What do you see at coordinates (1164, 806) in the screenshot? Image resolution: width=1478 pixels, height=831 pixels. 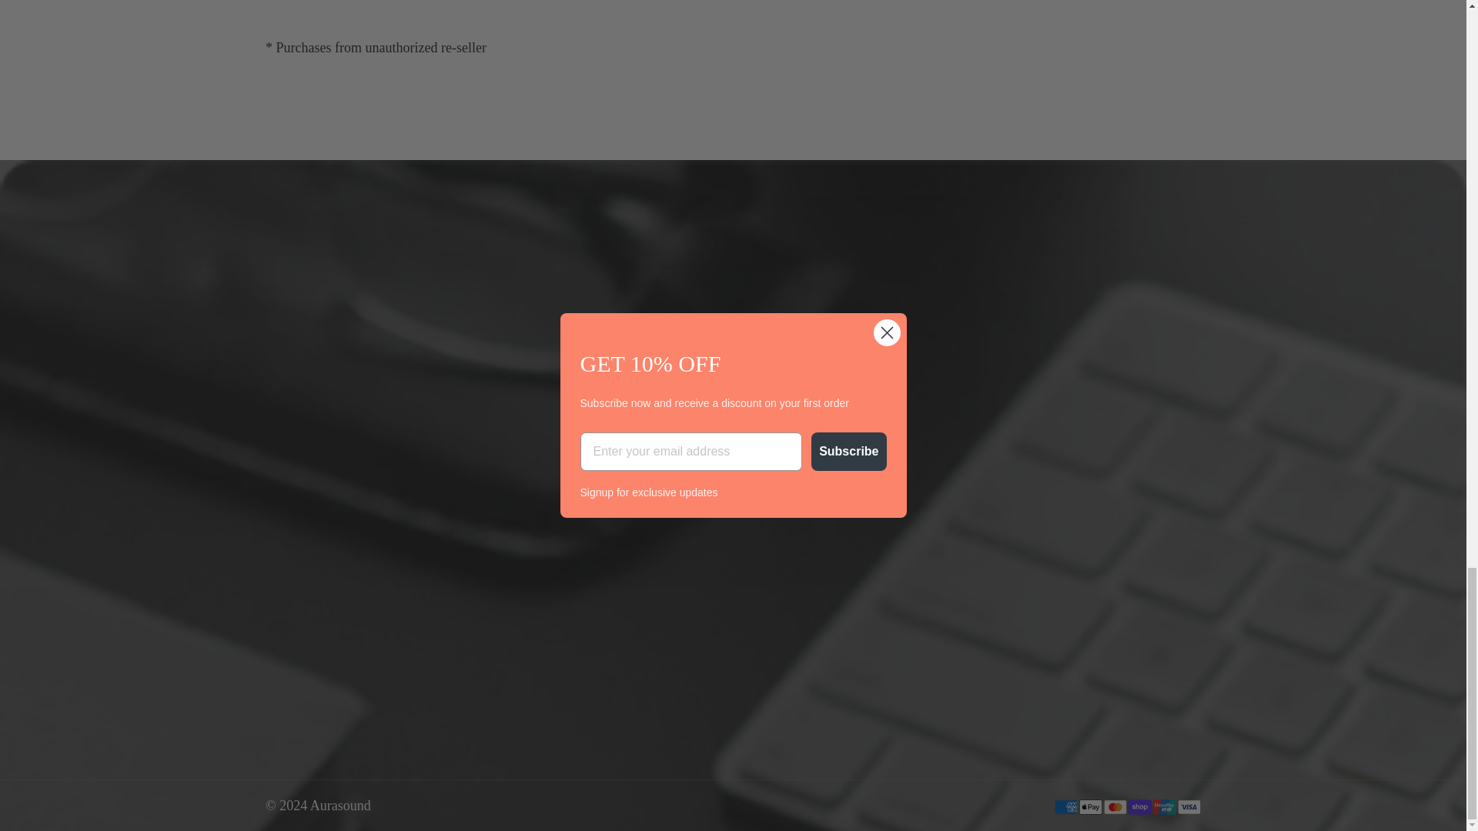 I see `Union Pay` at bounding box center [1164, 806].